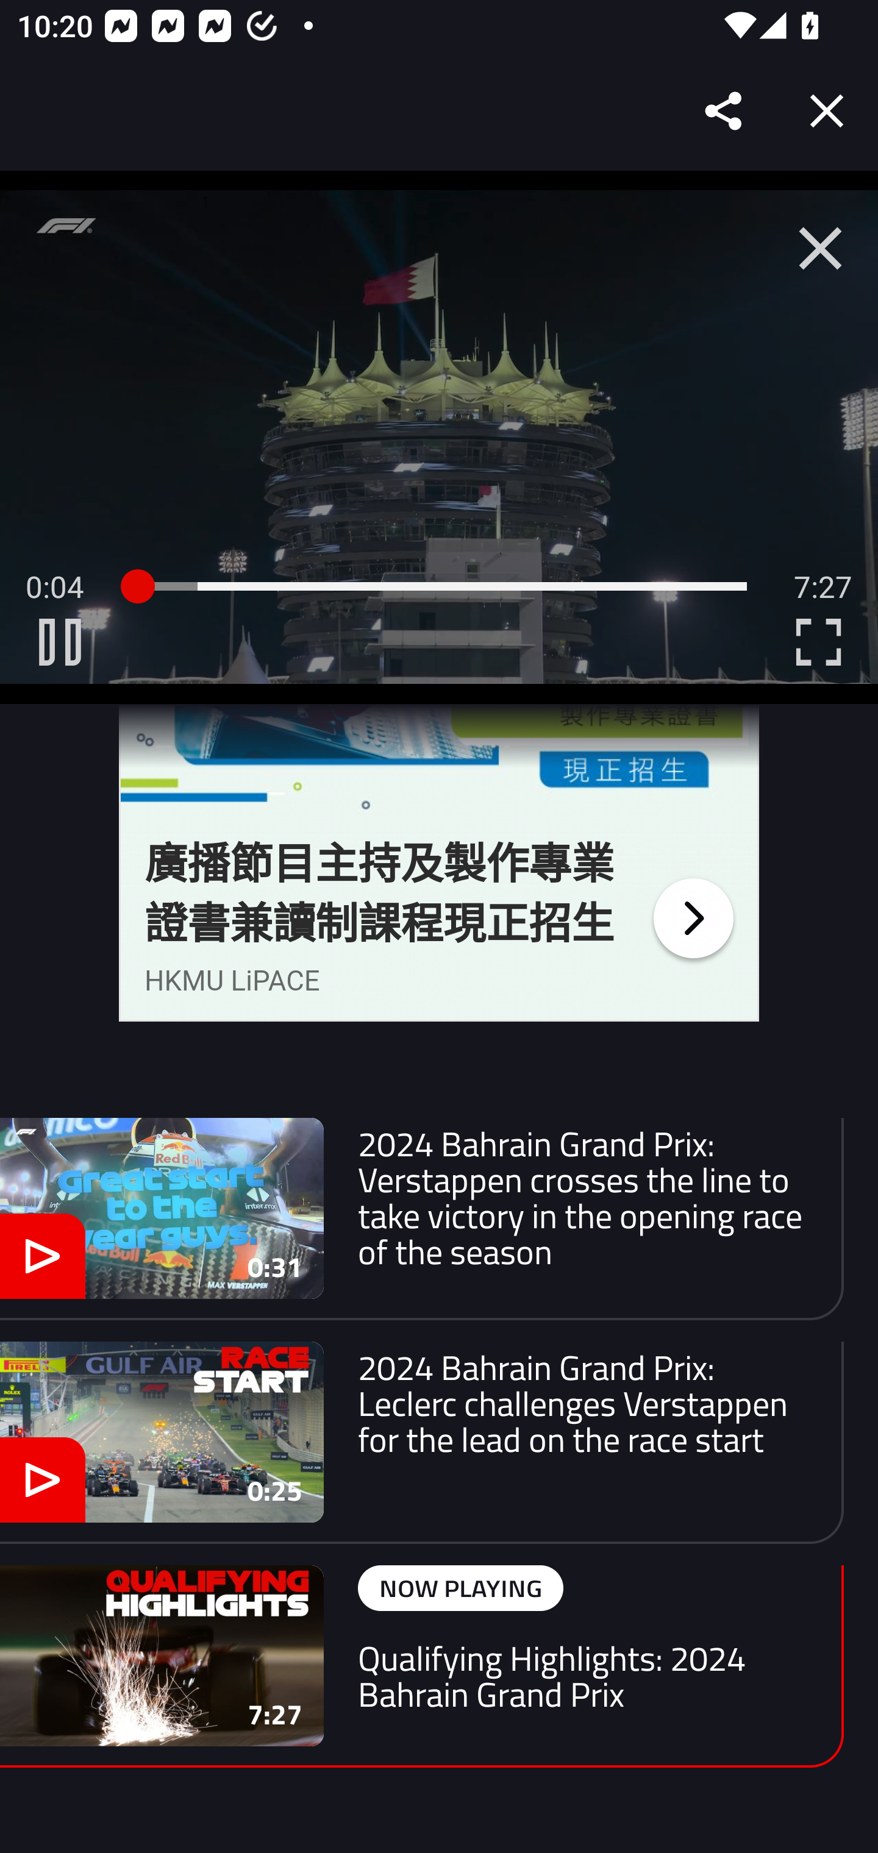 The height and width of the screenshot is (1853, 878). Describe the element at coordinates (827, 111) in the screenshot. I see `Close` at that location.